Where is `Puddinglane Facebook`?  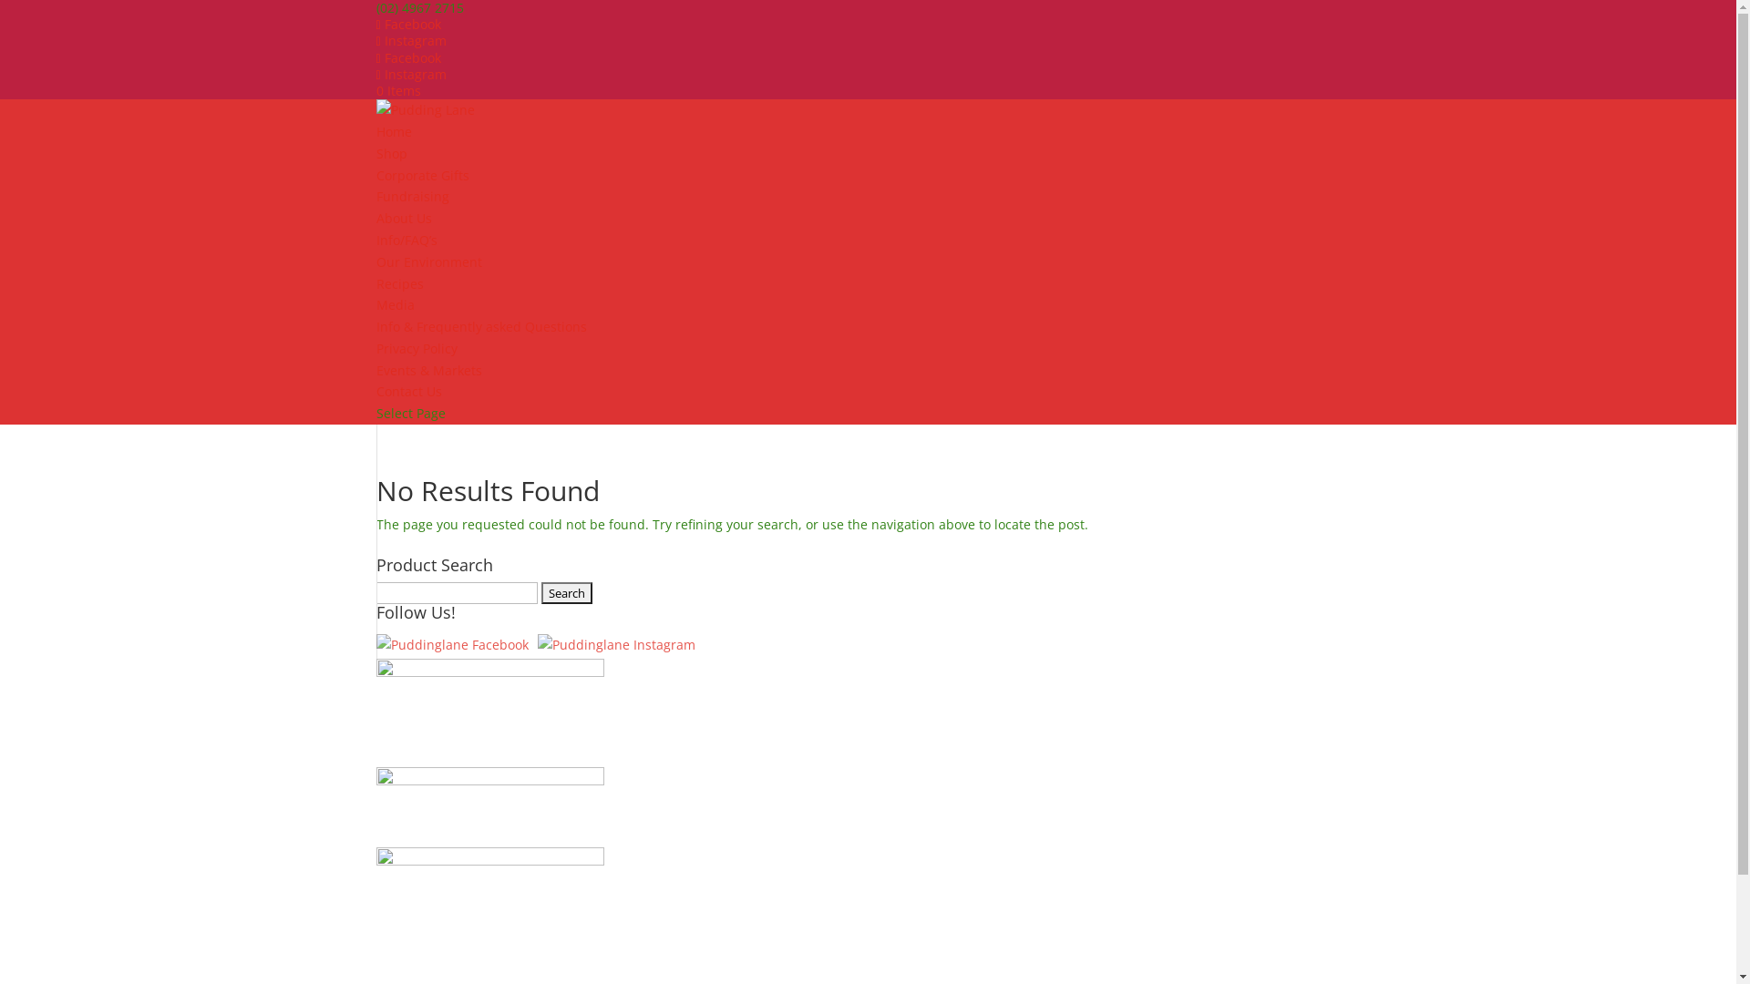 Puddinglane Facebook is located at coordinates (452, 645).